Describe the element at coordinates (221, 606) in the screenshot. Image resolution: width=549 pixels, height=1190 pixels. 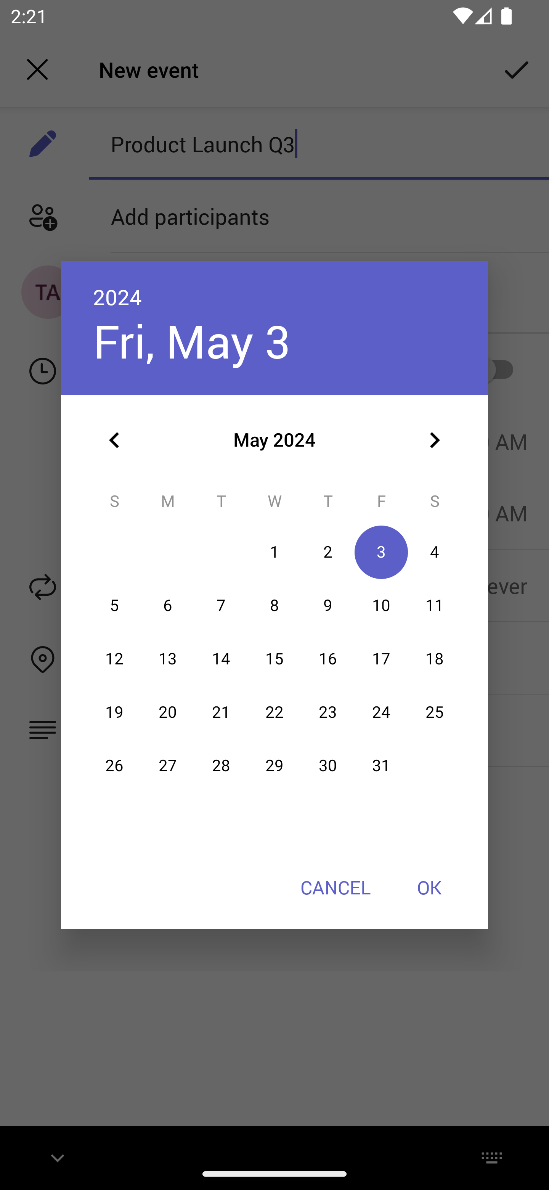
I see `7 07 May 2024` at that location.